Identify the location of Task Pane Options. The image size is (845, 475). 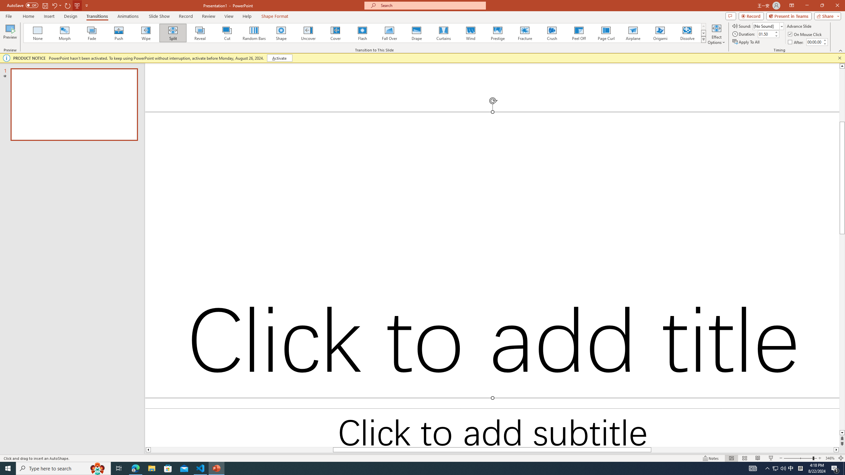
(814, 102).